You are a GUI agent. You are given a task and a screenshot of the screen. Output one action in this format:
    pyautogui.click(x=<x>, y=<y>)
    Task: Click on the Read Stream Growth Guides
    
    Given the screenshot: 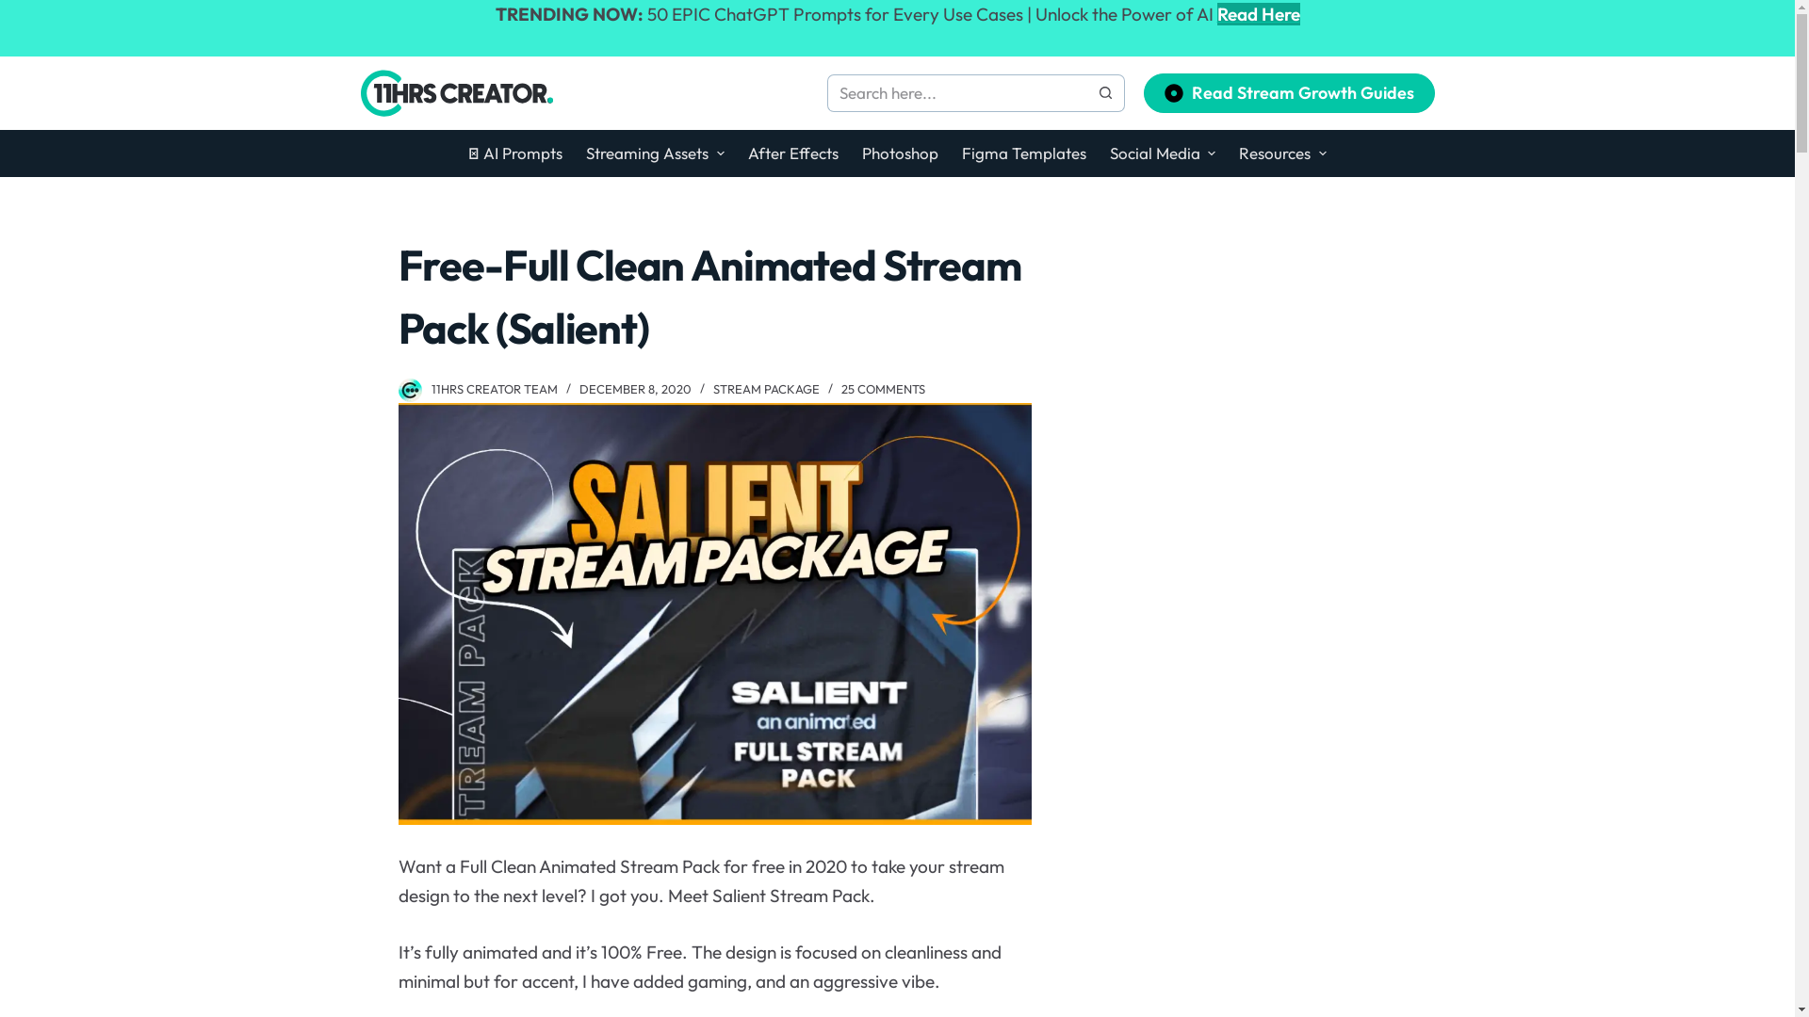 What is the action you would take?
    pyautogui.click(x=1289, y=92)
    